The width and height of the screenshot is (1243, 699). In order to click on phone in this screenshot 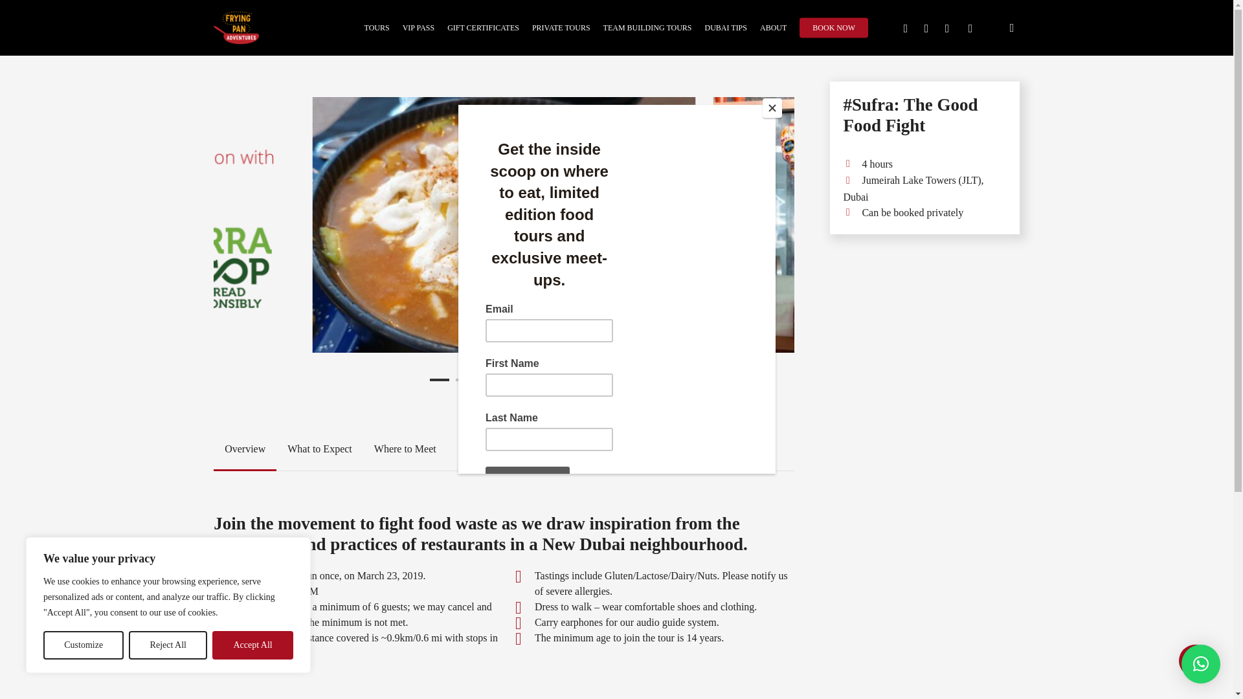, I will do `click(970, 28)`.